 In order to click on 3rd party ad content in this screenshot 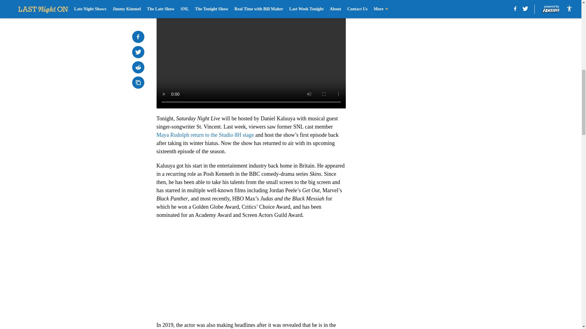, I will do `click(422, 129)`.